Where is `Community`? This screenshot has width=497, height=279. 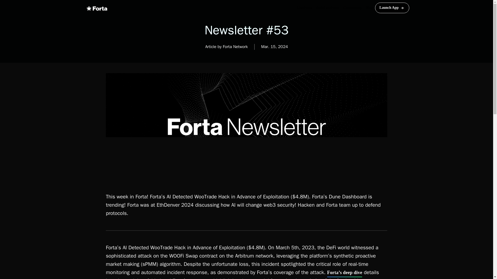 Community is located at coordinates (352, 8).